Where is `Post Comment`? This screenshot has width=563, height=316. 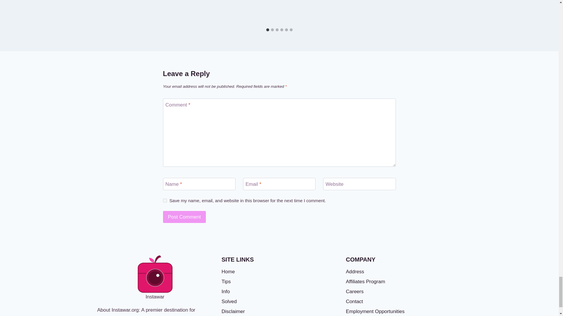 Post Comment is located at coordinates (184, 217).